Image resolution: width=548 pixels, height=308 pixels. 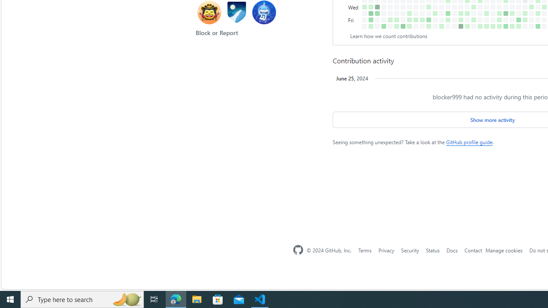 What do you see at coordinates (396, 20) in the screenshot?
I see `1 contribution on February 9th.` at bounding box center [396, 20].